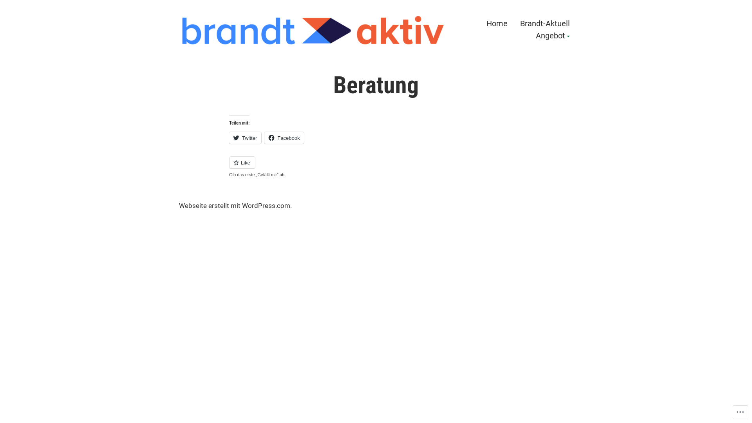  Describe the element at coordinates (245, 138) in the screenshot. I see `Twitter` at that location.